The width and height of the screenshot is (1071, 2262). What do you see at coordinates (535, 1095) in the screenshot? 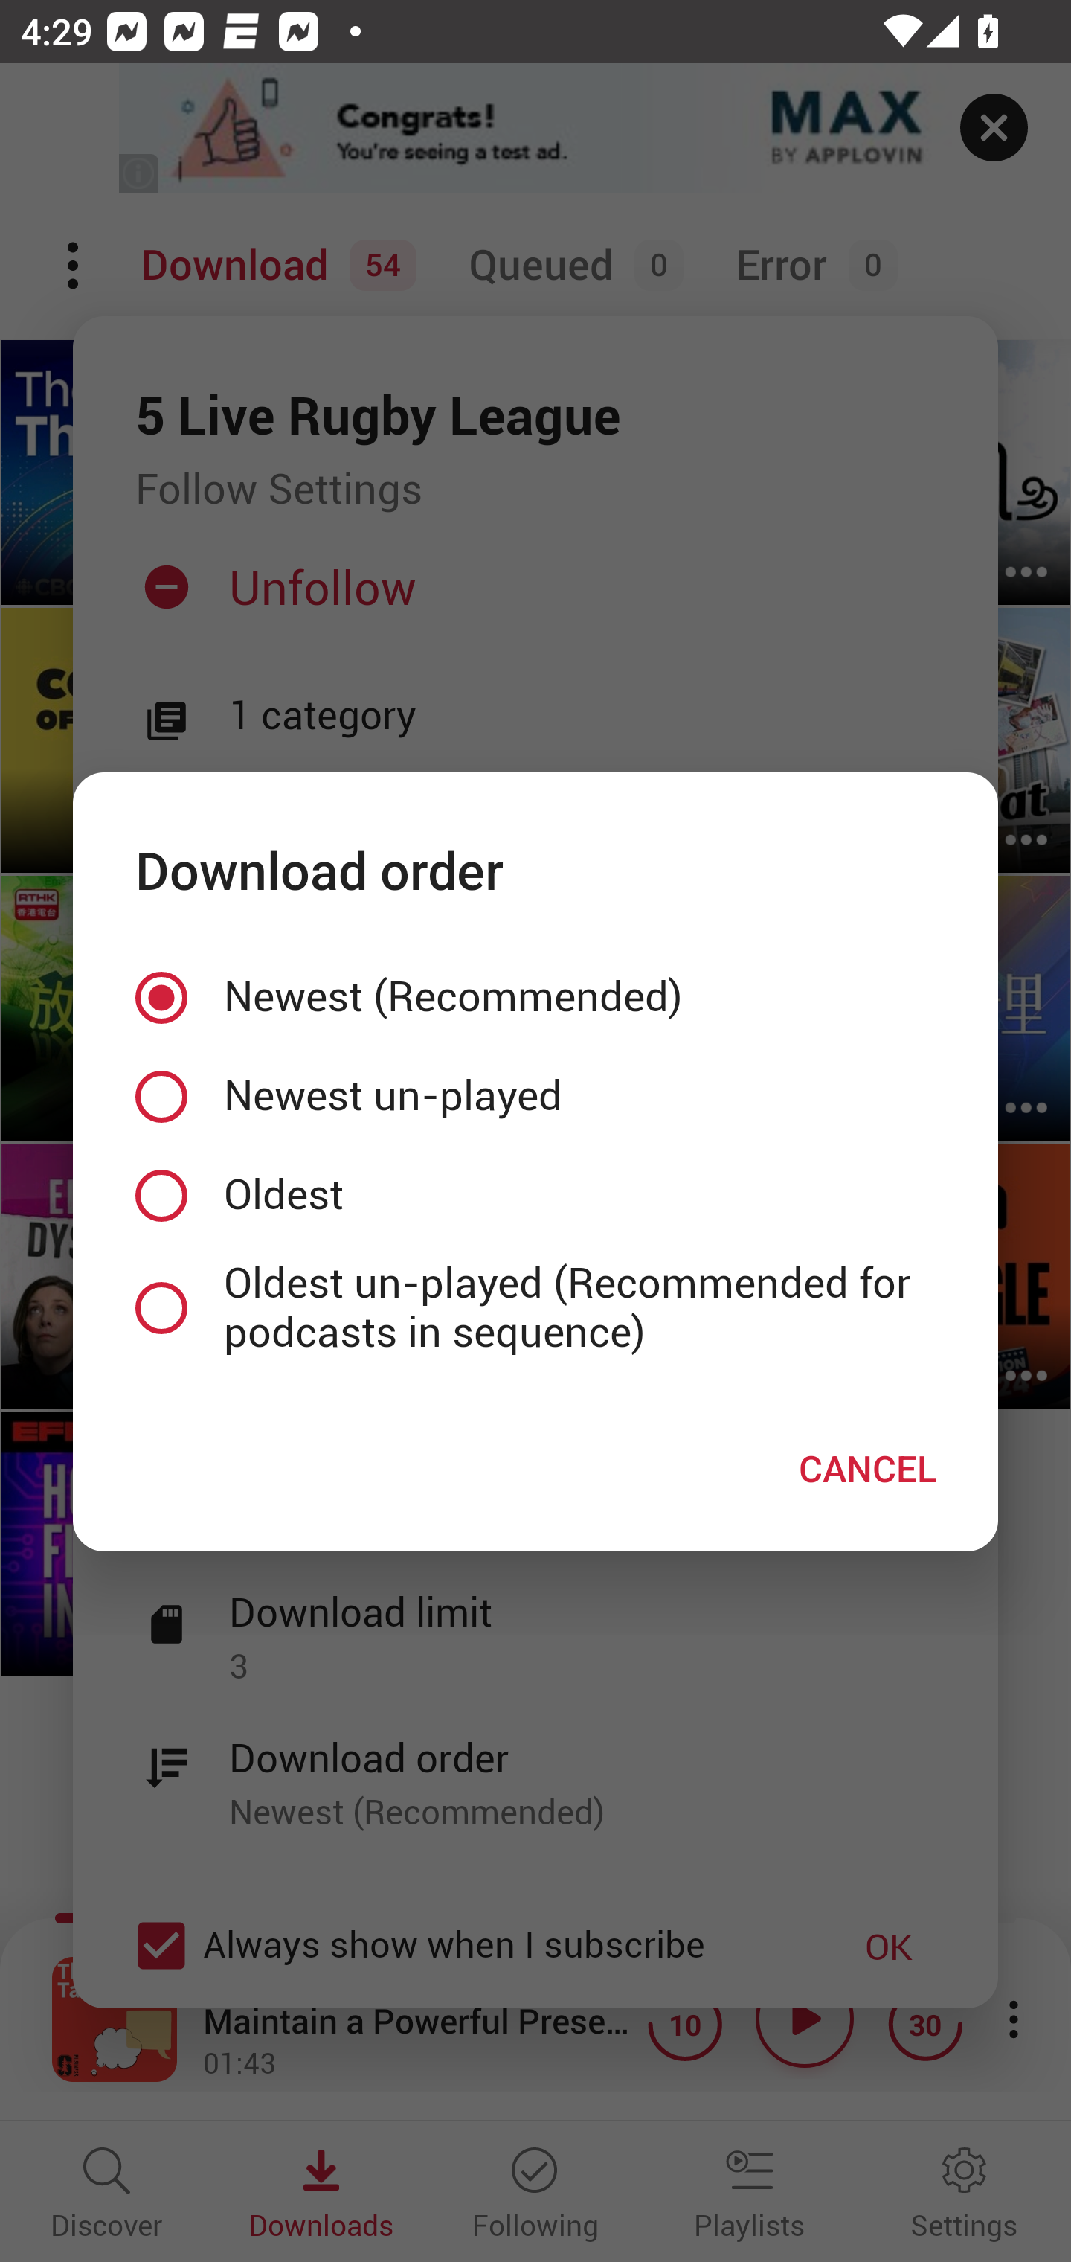
I see `Newest un-played` at bounding box center [535, 1095].